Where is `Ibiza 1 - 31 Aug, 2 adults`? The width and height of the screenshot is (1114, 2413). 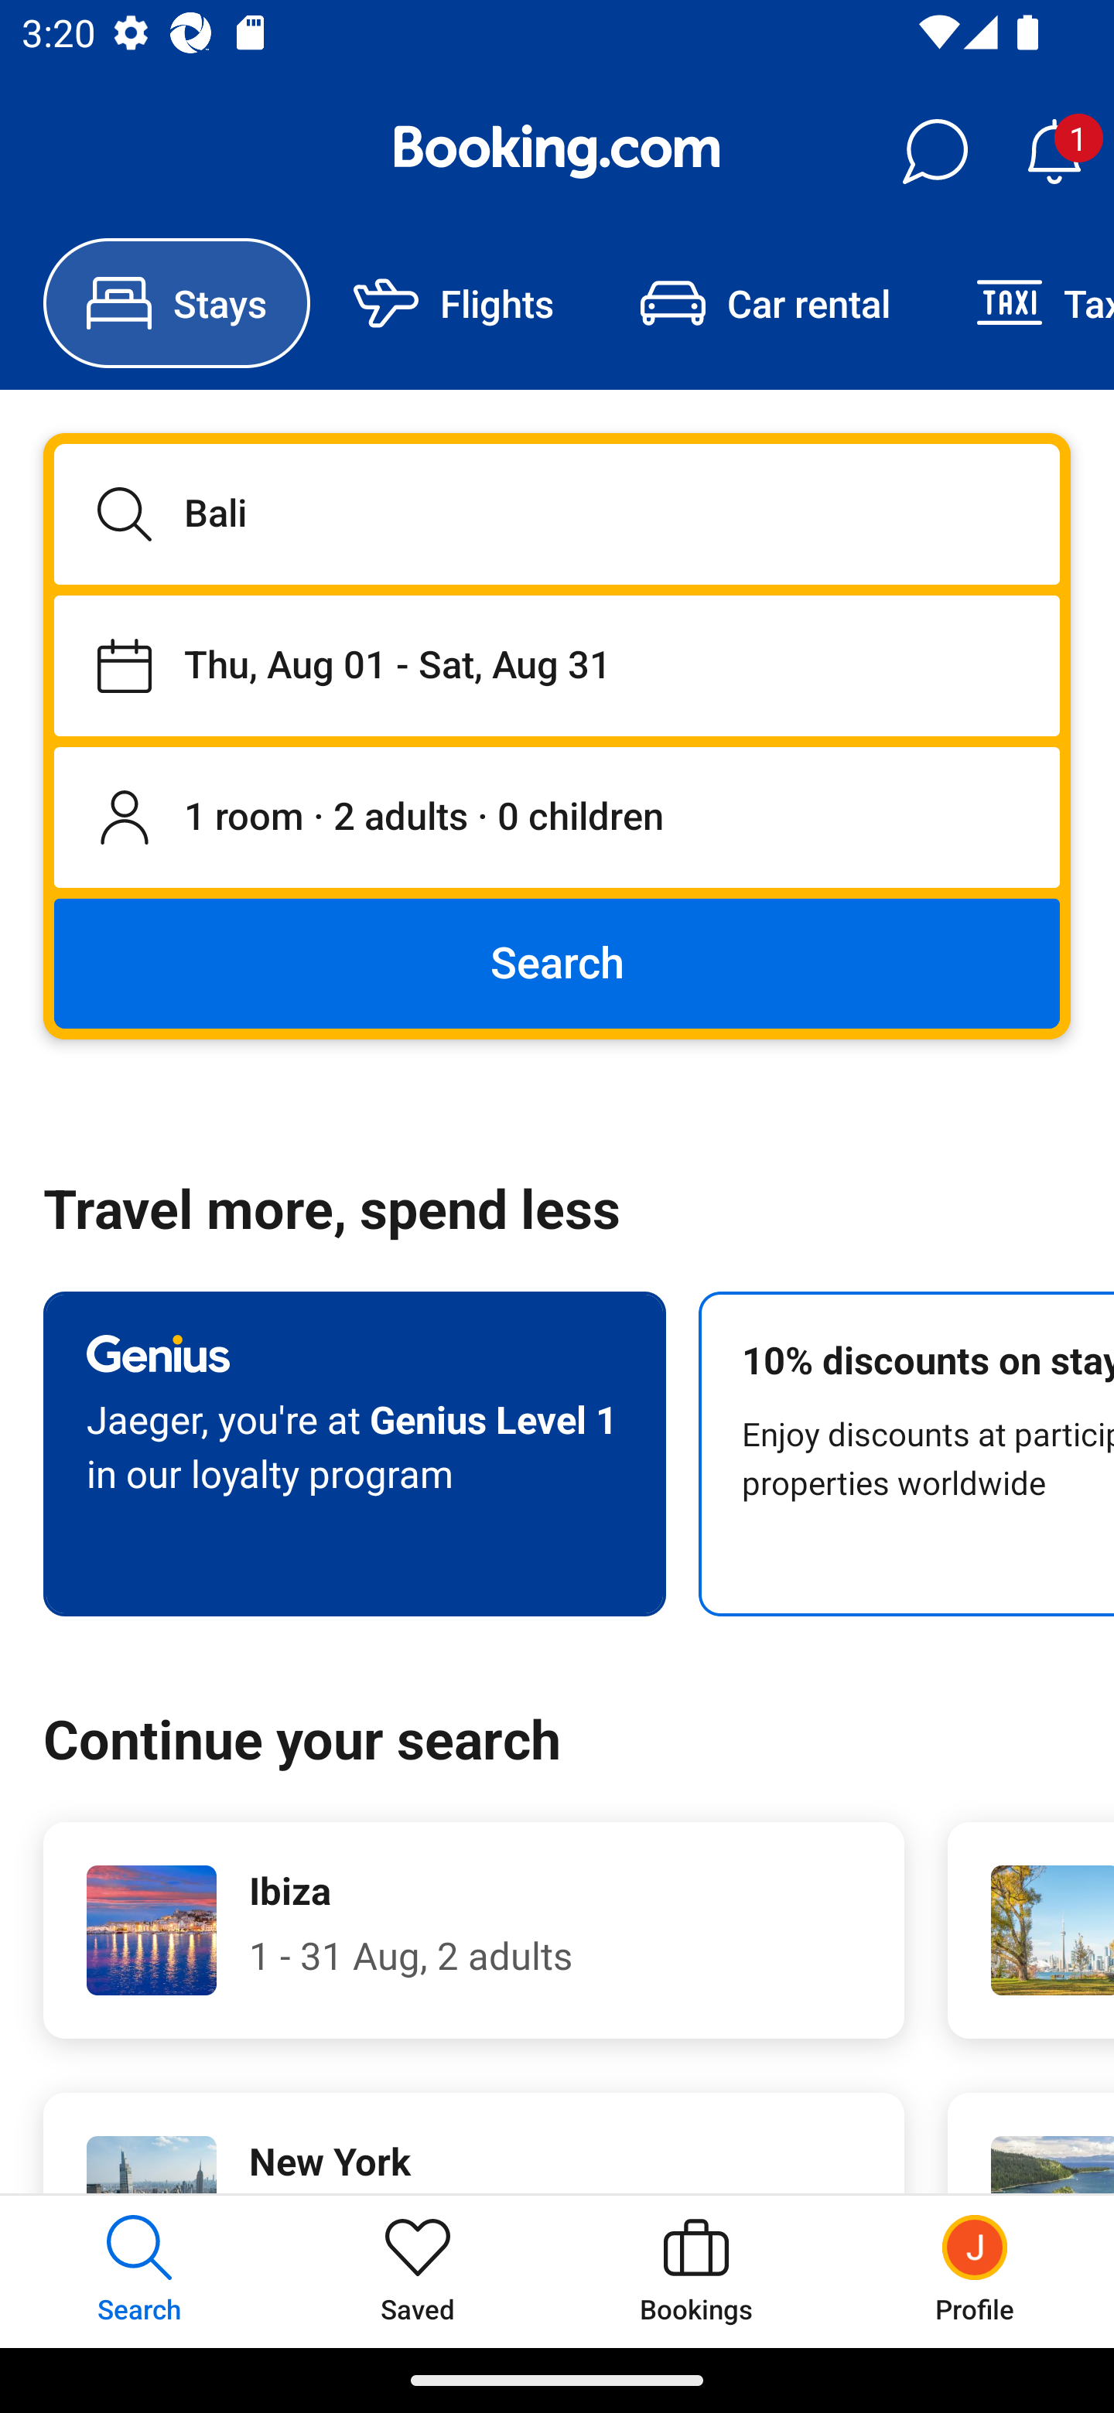
Ibiza 1 - 31 Aug, 2 adults is located at coordinates (473, 1930).